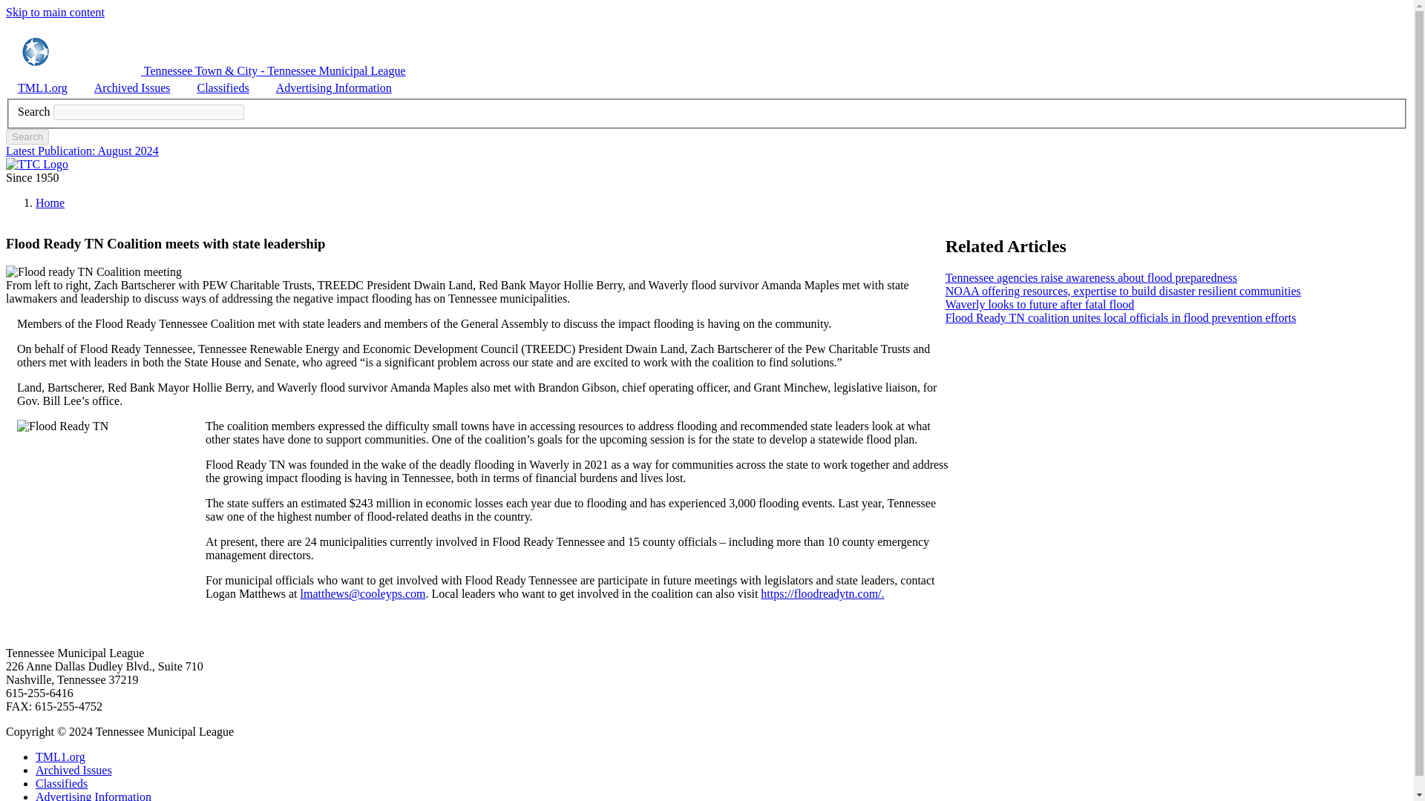  Describe the element at coordinates (55, 12) in the screenshot. I see `Skip to main content` at that location.